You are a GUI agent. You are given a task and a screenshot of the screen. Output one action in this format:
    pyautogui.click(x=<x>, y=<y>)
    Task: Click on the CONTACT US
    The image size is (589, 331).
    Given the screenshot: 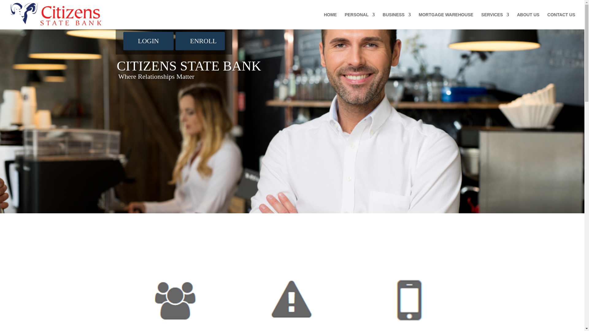 What is the action you would take?
    pyautogui.click(x=561, y=21)
    